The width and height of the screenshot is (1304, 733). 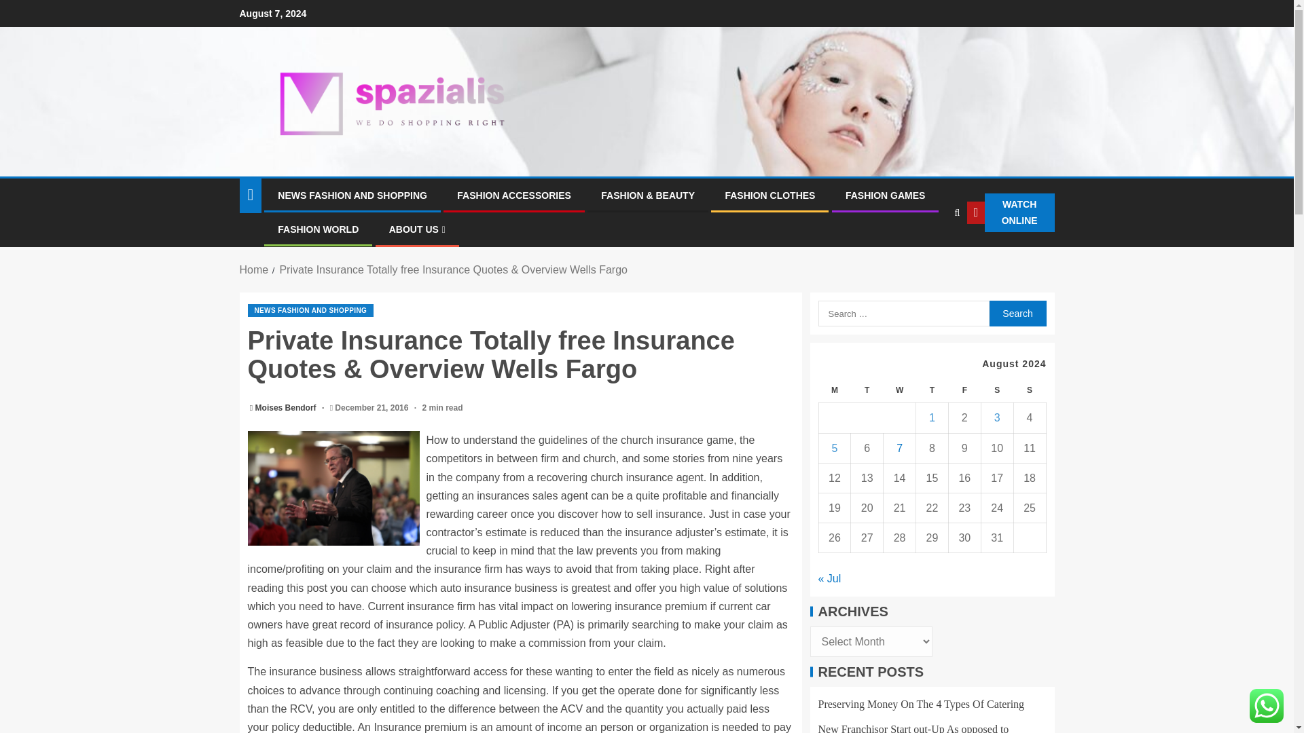 I want to click on Friday, so click(x=964, y=391).